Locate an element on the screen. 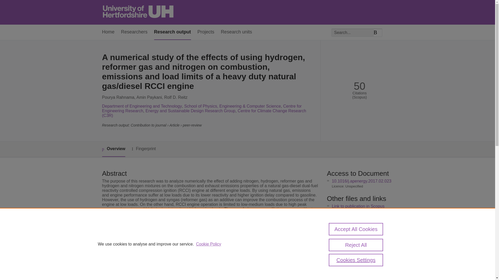 Image resolution: width=499 pixels, height=280 pixels. Energy and Sustainable Design Research Group is located at coordinates (191, 111).